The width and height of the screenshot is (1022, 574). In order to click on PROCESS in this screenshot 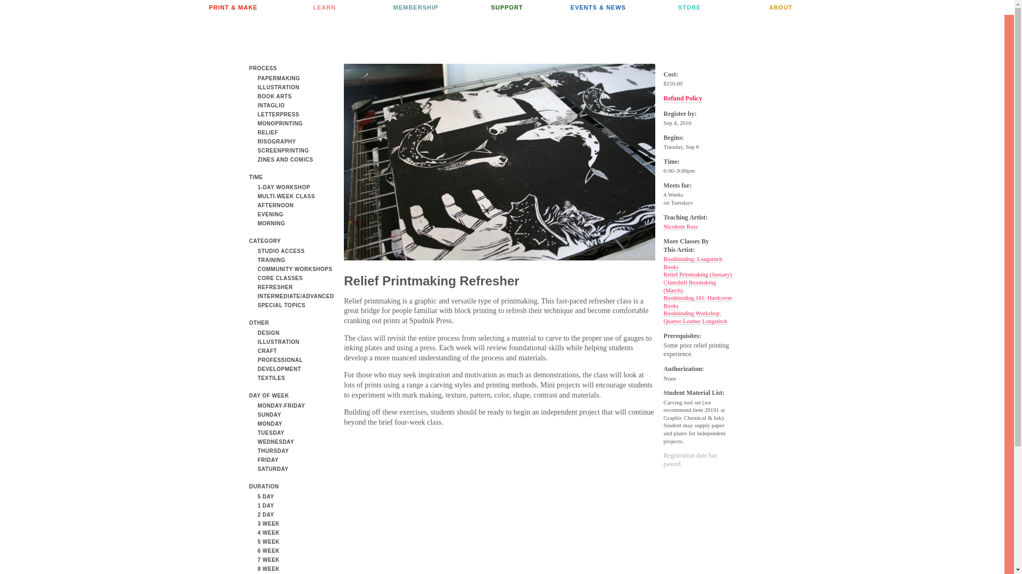, I will do `click(263, 68)`.